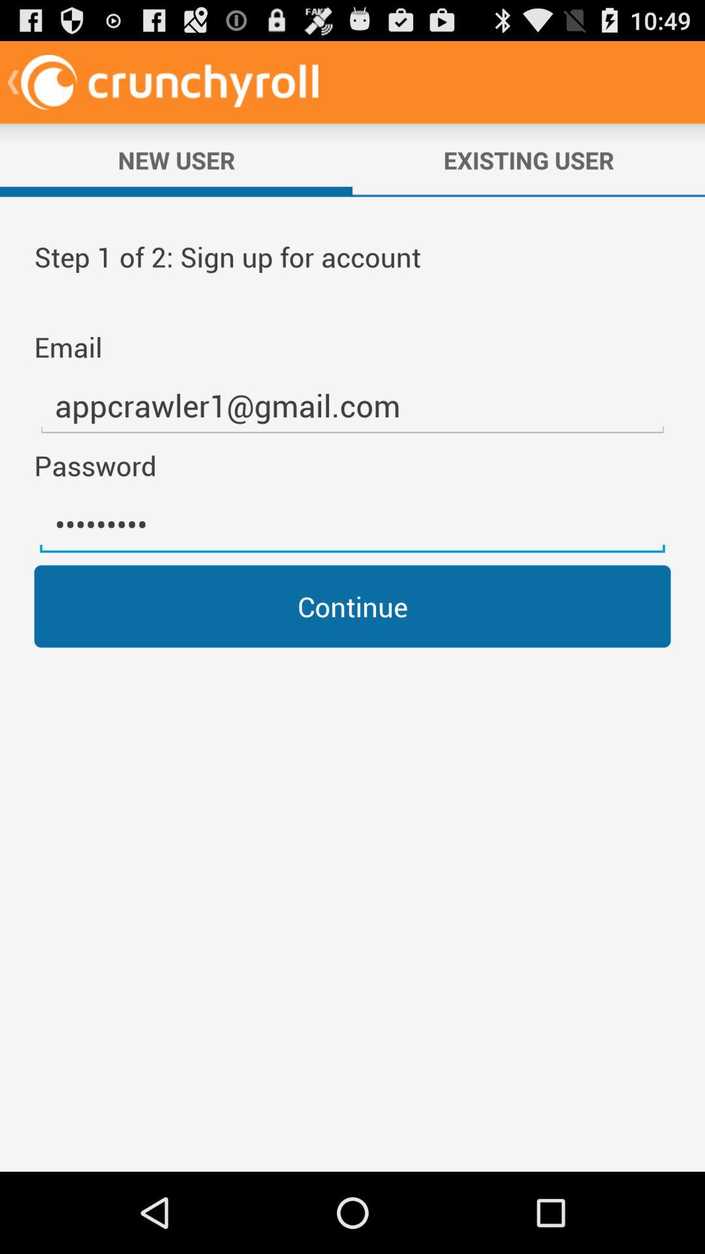 This screenshot has height=1254, width=705. I want to click on press the crowd3116 icon, so click(352, 524).